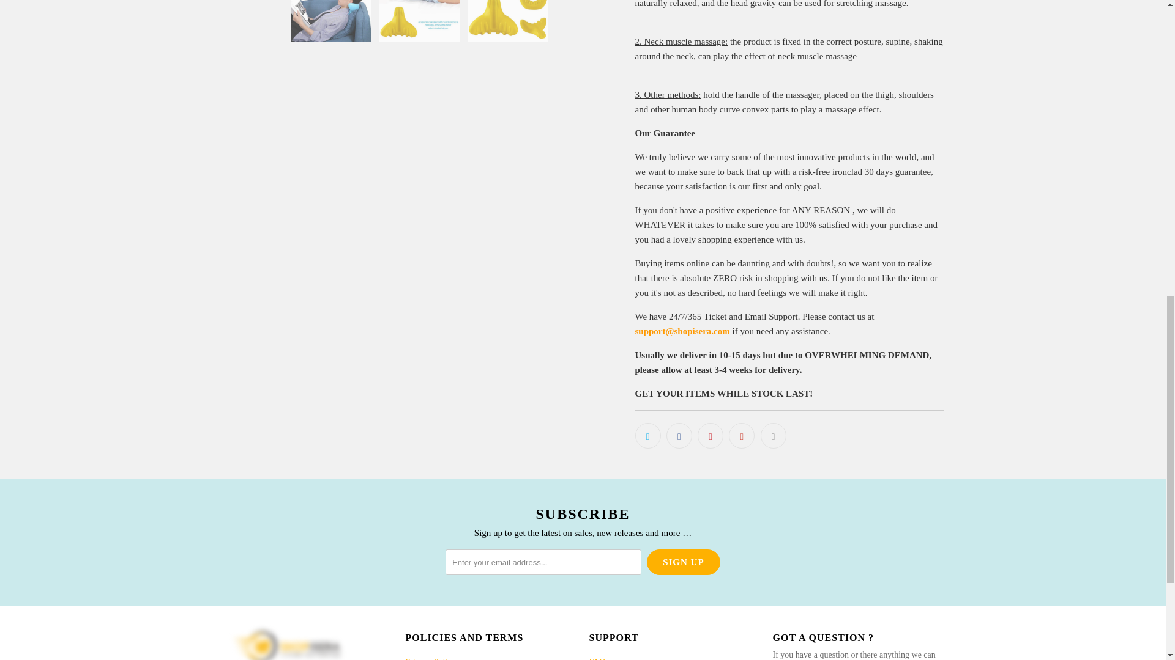 Image resolution: width=1175 pixels, height=660 pixels. What do you see at coordinates (647, 436) in the screenshot?
I see `Share this on Twitter` at bounding box center [647, 436].